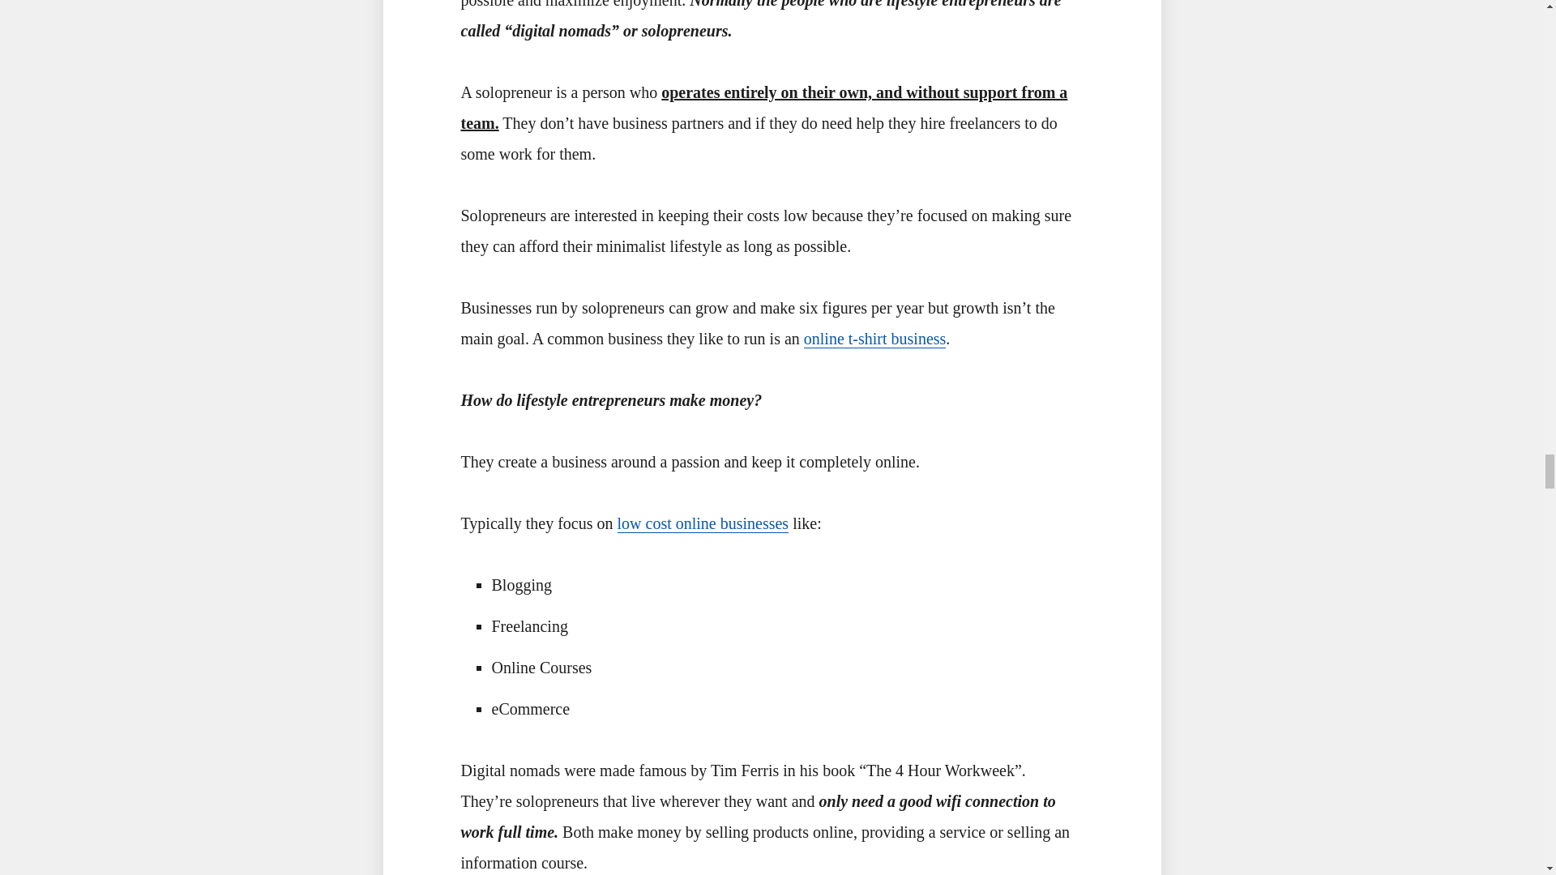 This screenshot has height=875, width=1556. Describe the element at coordinates (703, 523) in the screenshot. I see `low cost online businesses` at that location.